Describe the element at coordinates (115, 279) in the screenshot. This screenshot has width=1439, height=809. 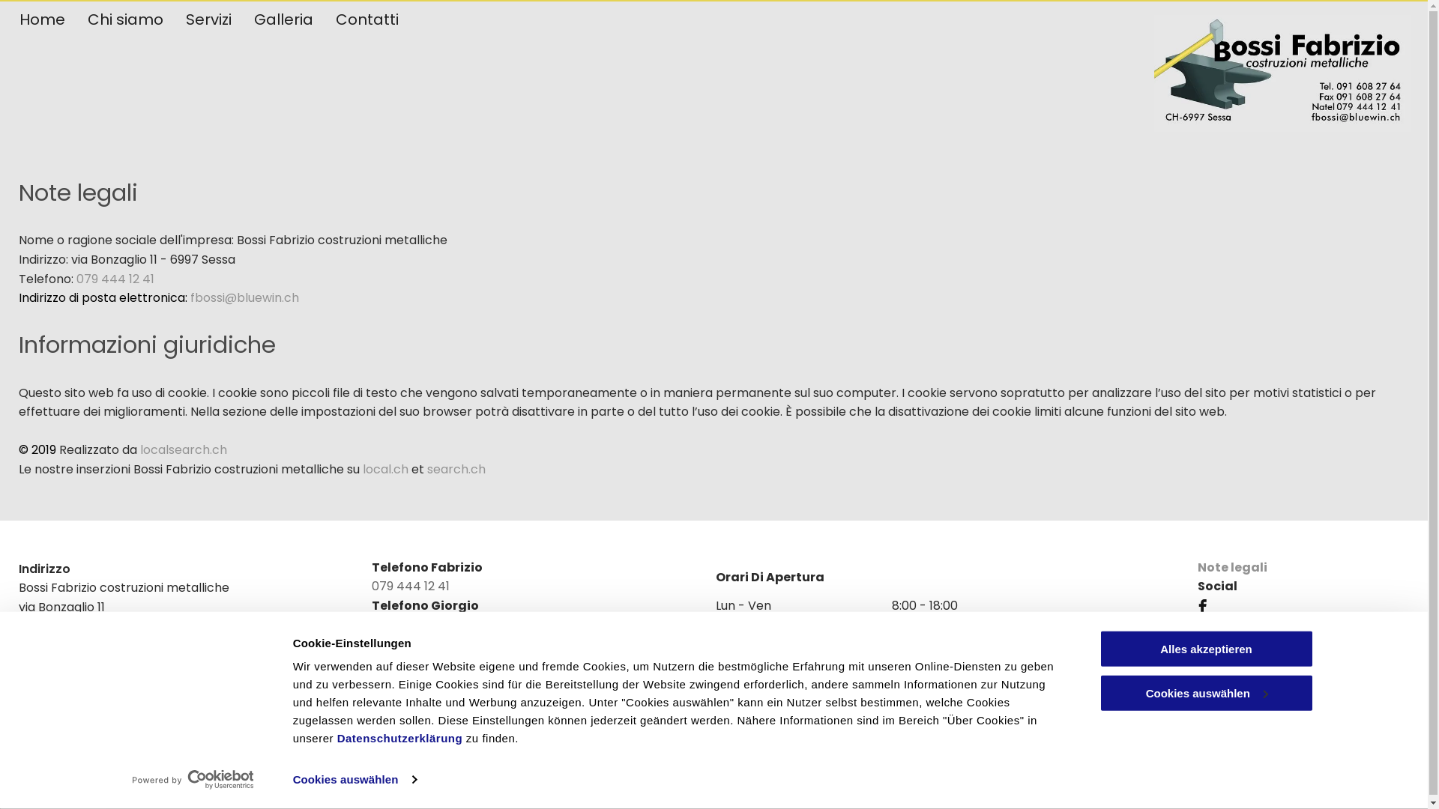
I see `079 444 12 41` at that location.